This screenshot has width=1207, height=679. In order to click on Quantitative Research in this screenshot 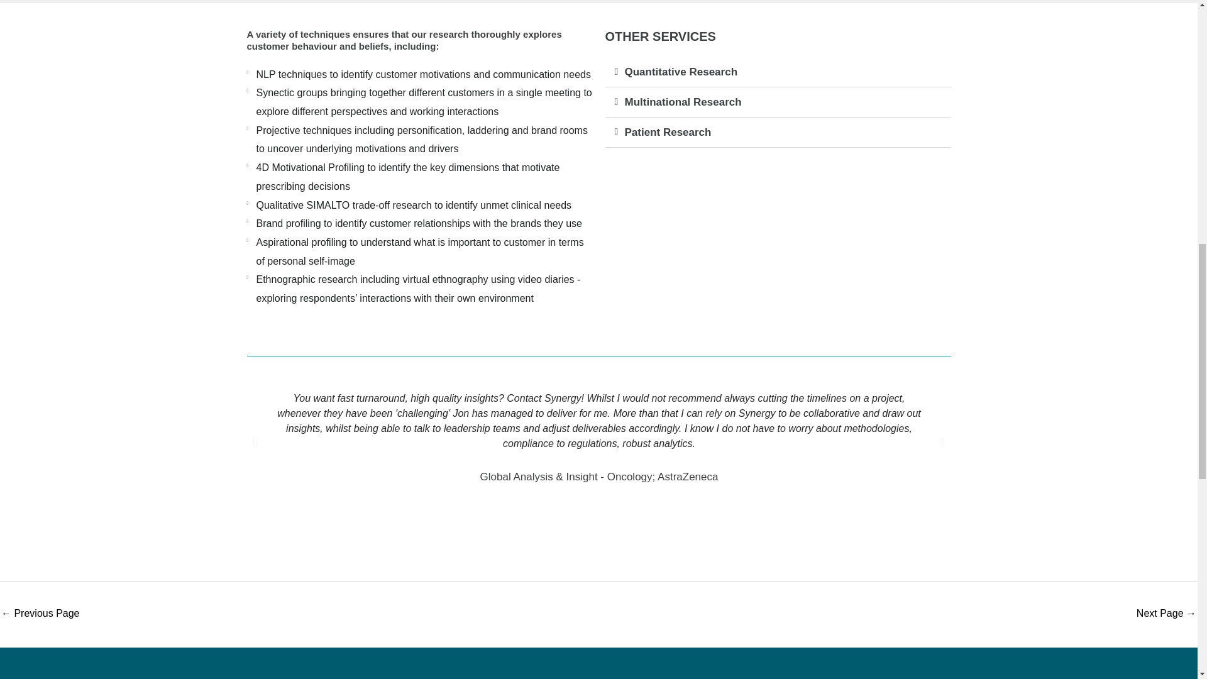, I will do `click(1166, 614)`.